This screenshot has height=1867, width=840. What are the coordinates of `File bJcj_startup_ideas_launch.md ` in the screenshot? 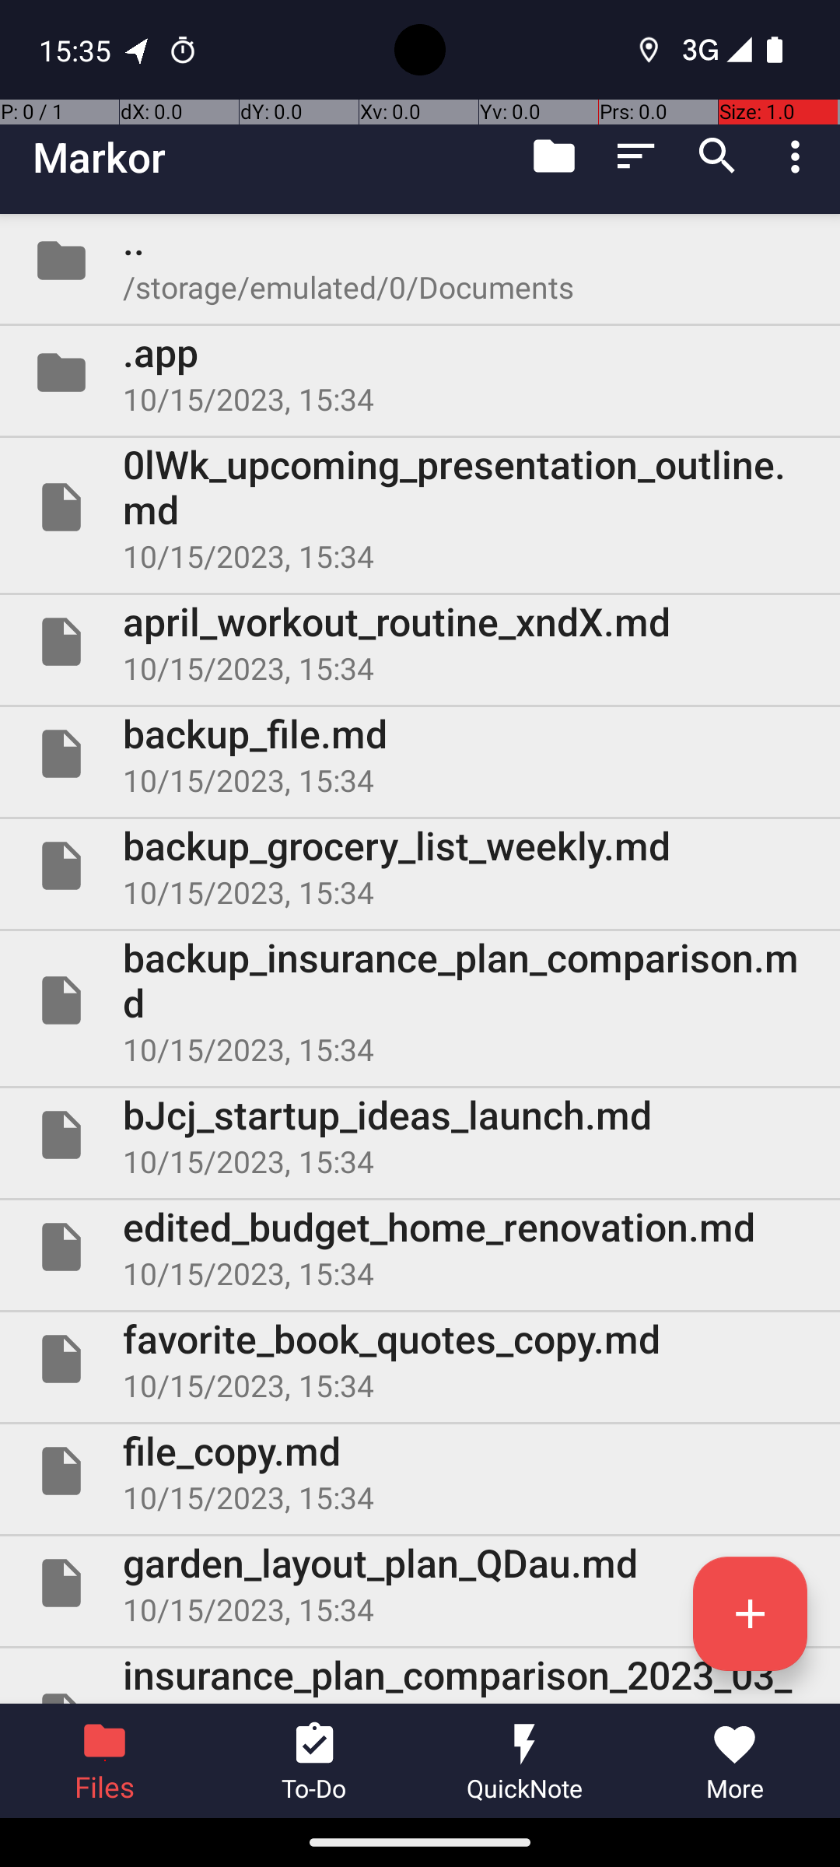 It's located at (420, 1135).